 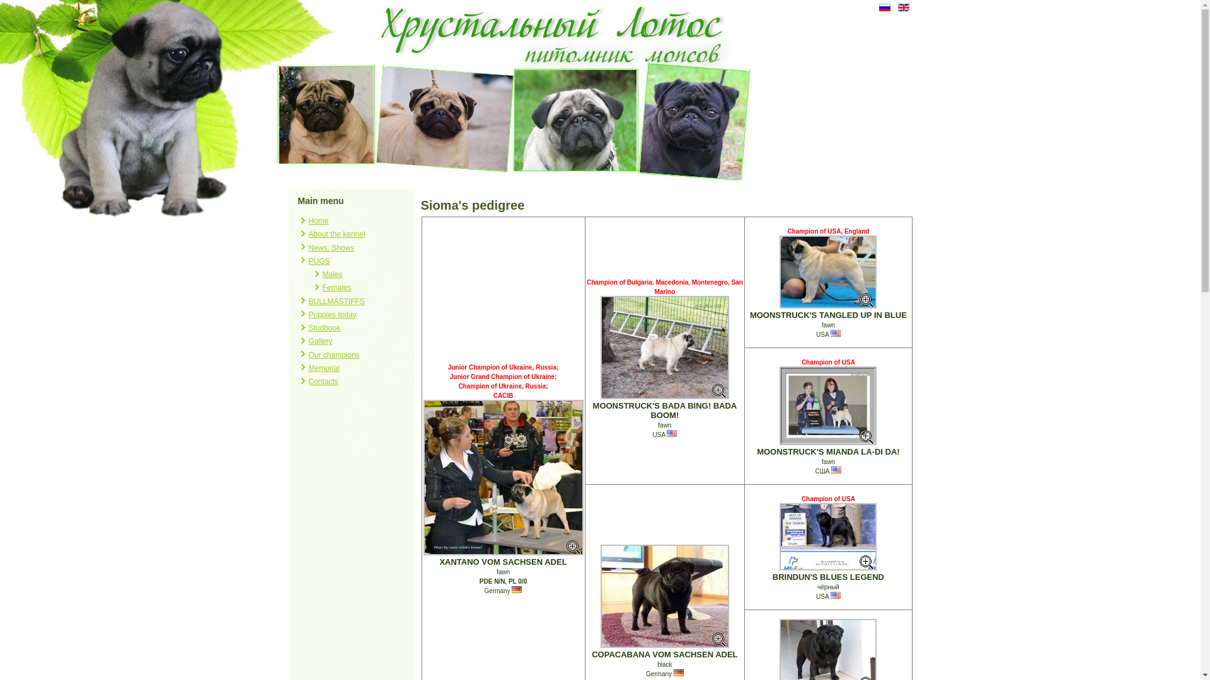 I want to click on News. Shows, so click(x=331, y=247).